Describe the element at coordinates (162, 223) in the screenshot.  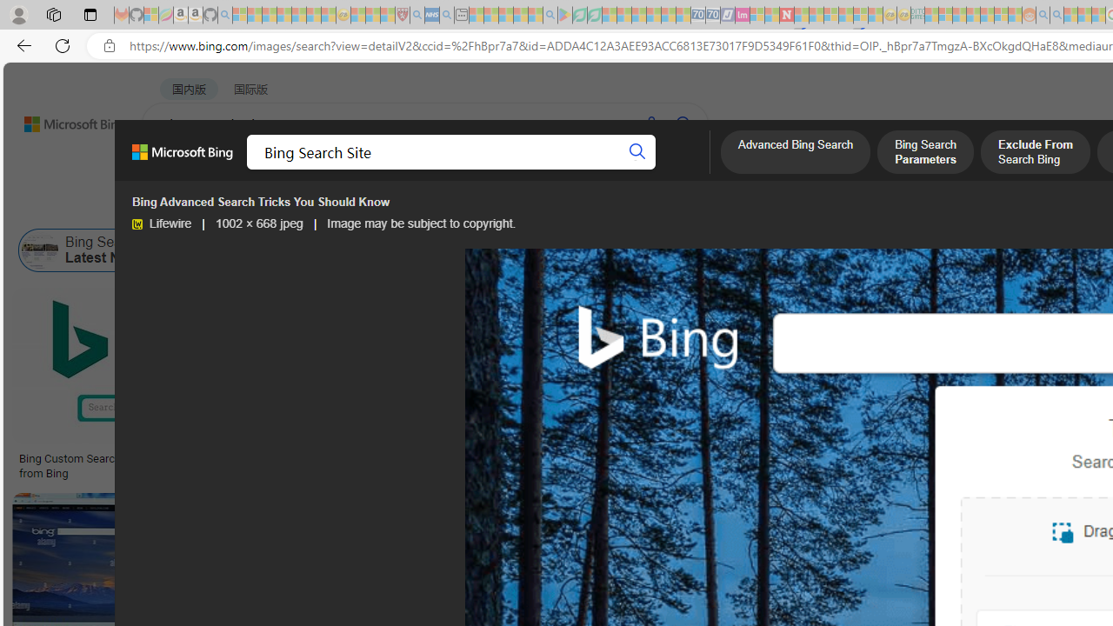
I see `Lifewire Lifewire` at that location.